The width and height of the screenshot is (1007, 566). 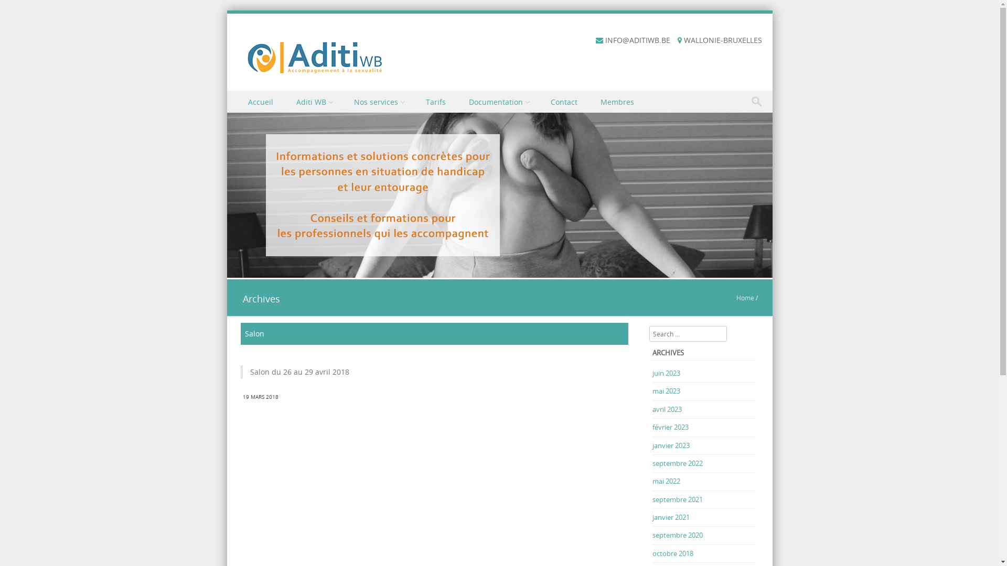 I want to click on octobre 2018, so click(x=673, y=553).